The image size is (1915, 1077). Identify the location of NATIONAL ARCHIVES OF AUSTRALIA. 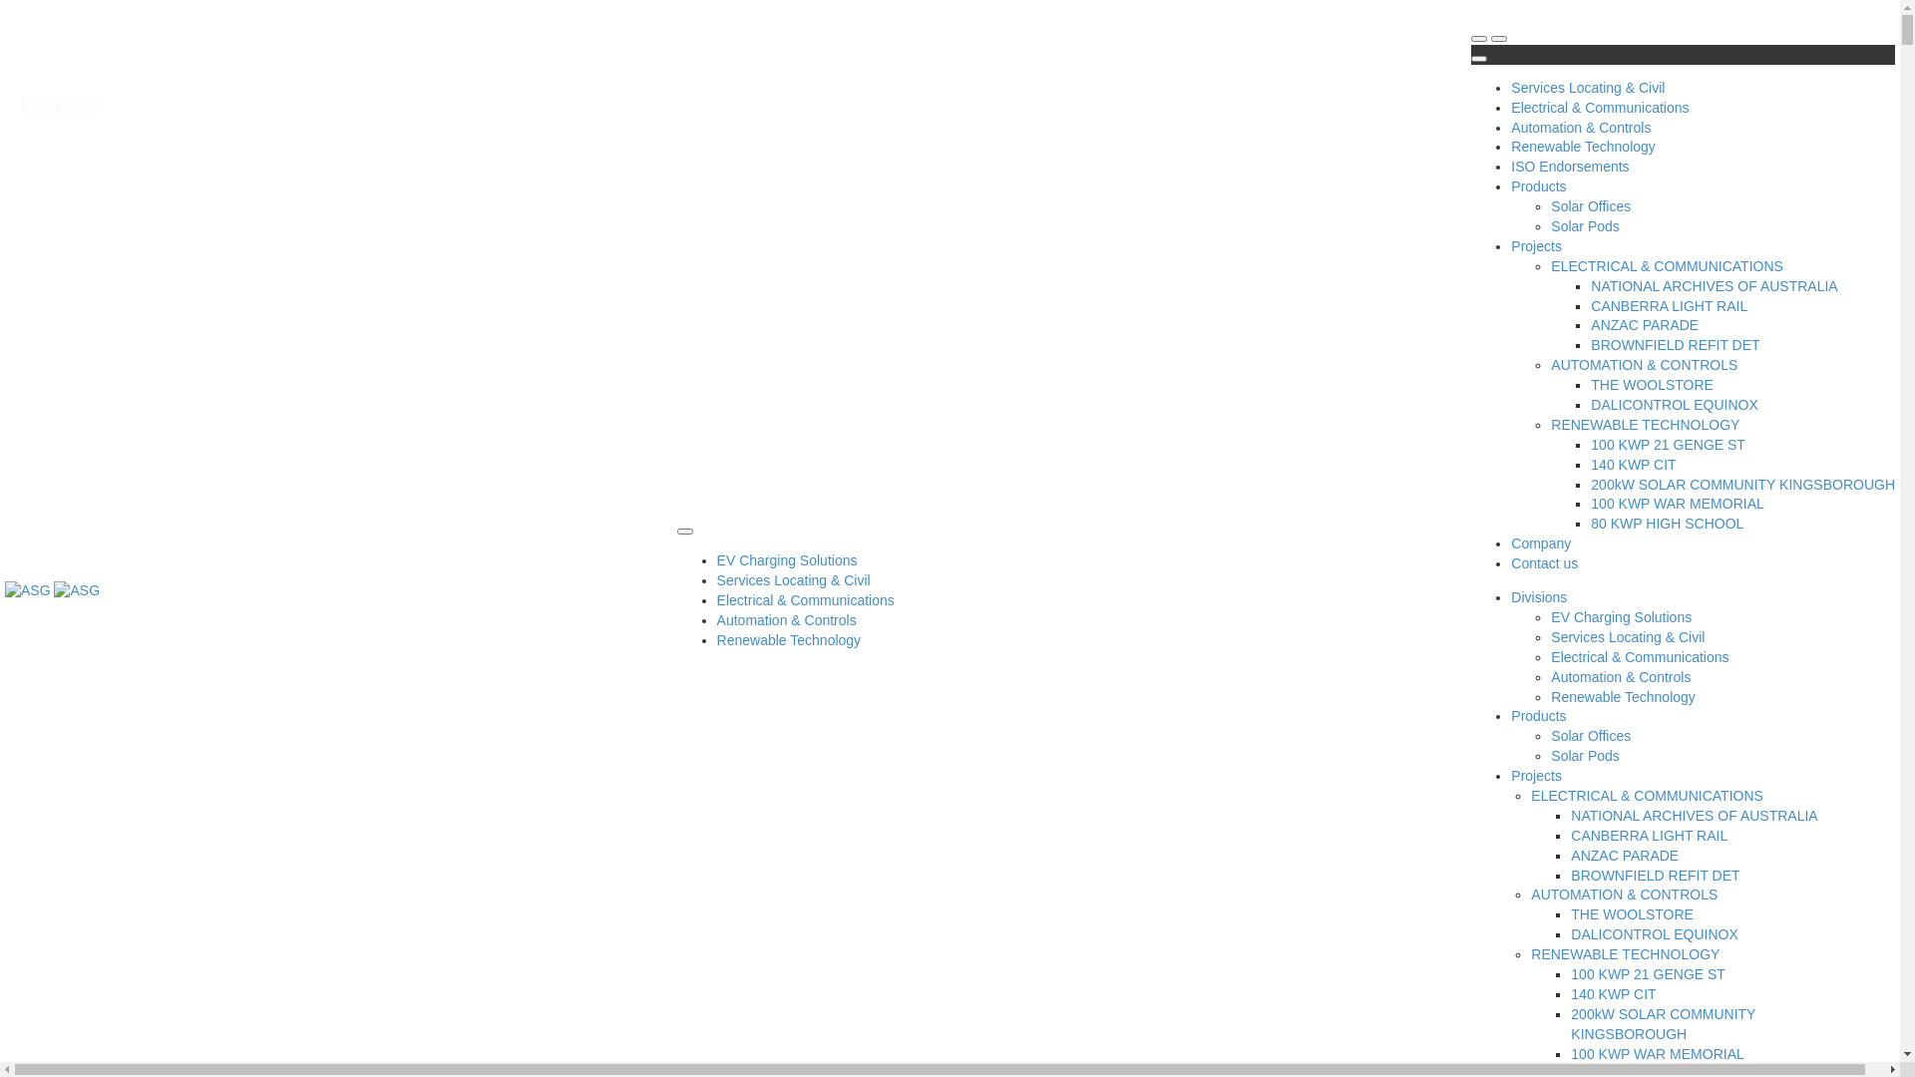
(1694, 816).